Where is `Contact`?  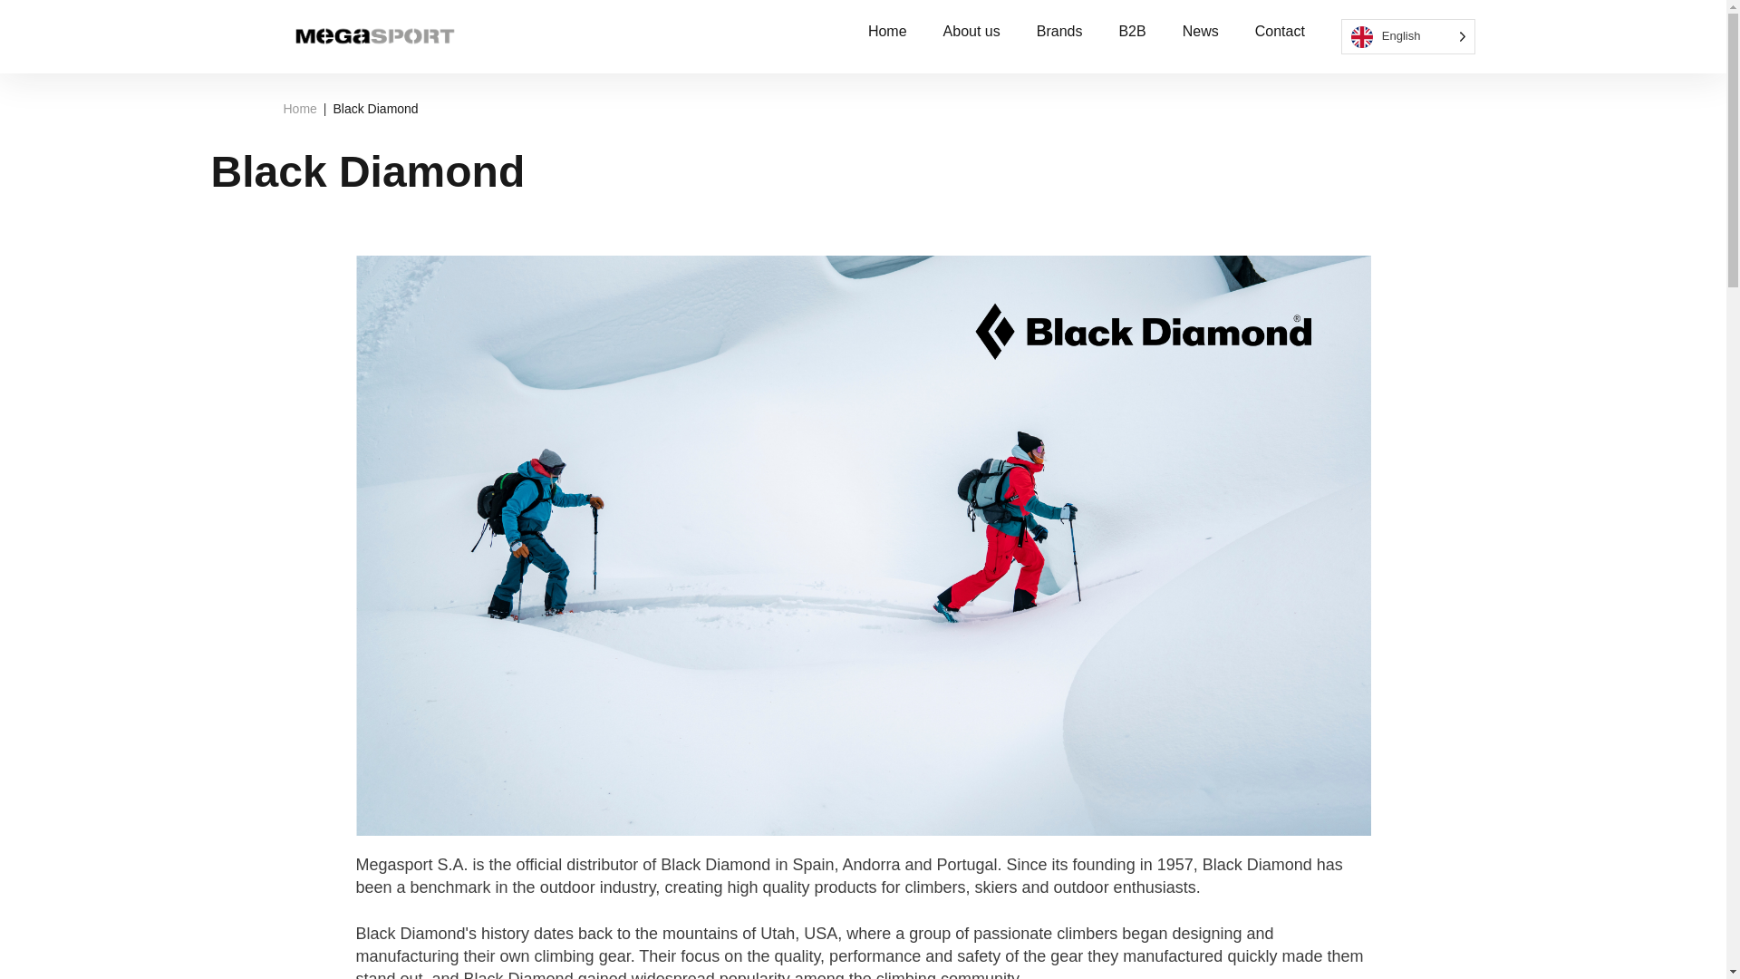
Contact is located at coordinates (1280, 31).